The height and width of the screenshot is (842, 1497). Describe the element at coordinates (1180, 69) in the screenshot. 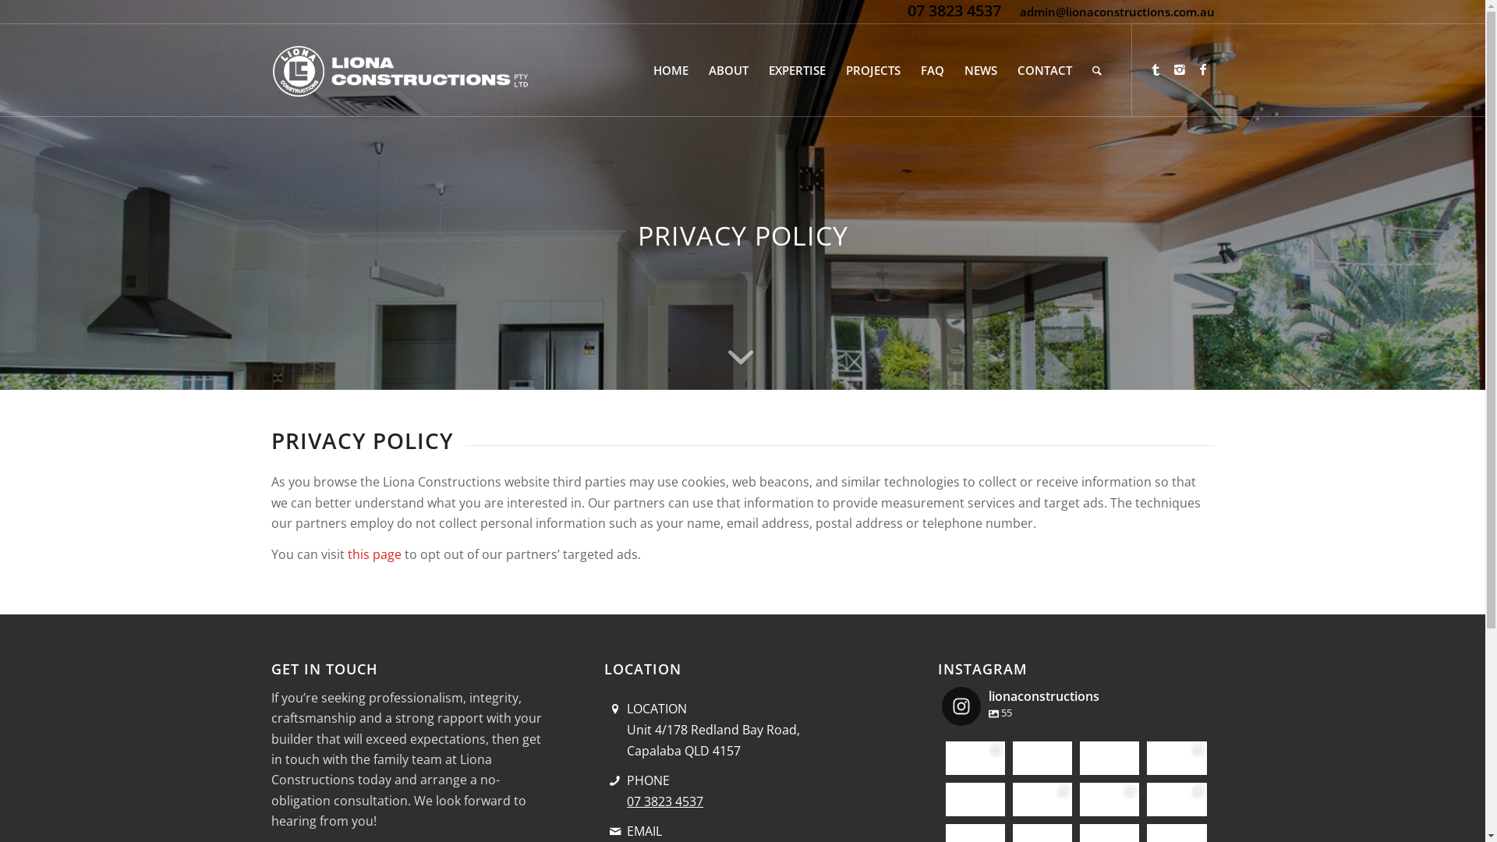

I see `Instagram` at that location.